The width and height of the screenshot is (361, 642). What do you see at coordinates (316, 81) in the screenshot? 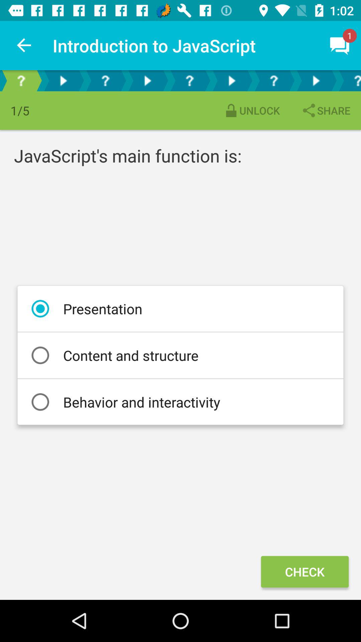
I see `watch video 4` at bounding box center [316, 81].